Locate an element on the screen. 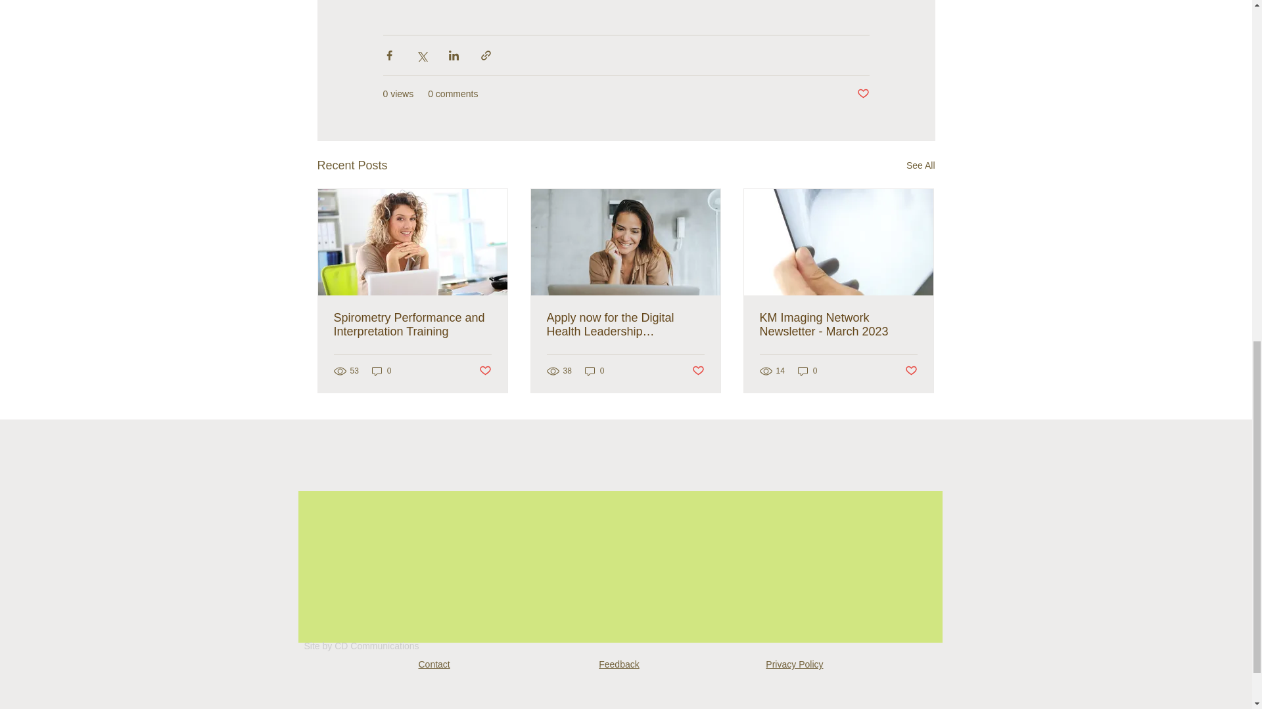  Post not marked as liked is located at coordinates (484, 371).